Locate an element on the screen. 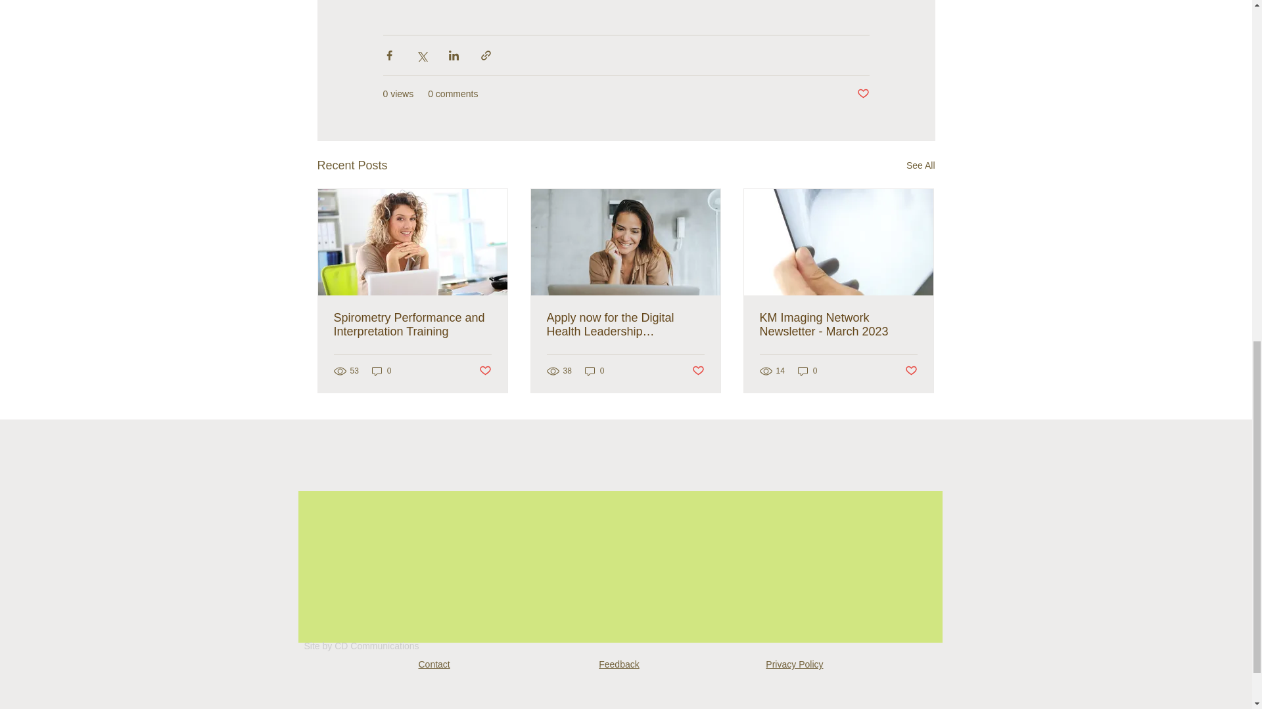  Post not marked as liked is located at coordinates (484, 371).